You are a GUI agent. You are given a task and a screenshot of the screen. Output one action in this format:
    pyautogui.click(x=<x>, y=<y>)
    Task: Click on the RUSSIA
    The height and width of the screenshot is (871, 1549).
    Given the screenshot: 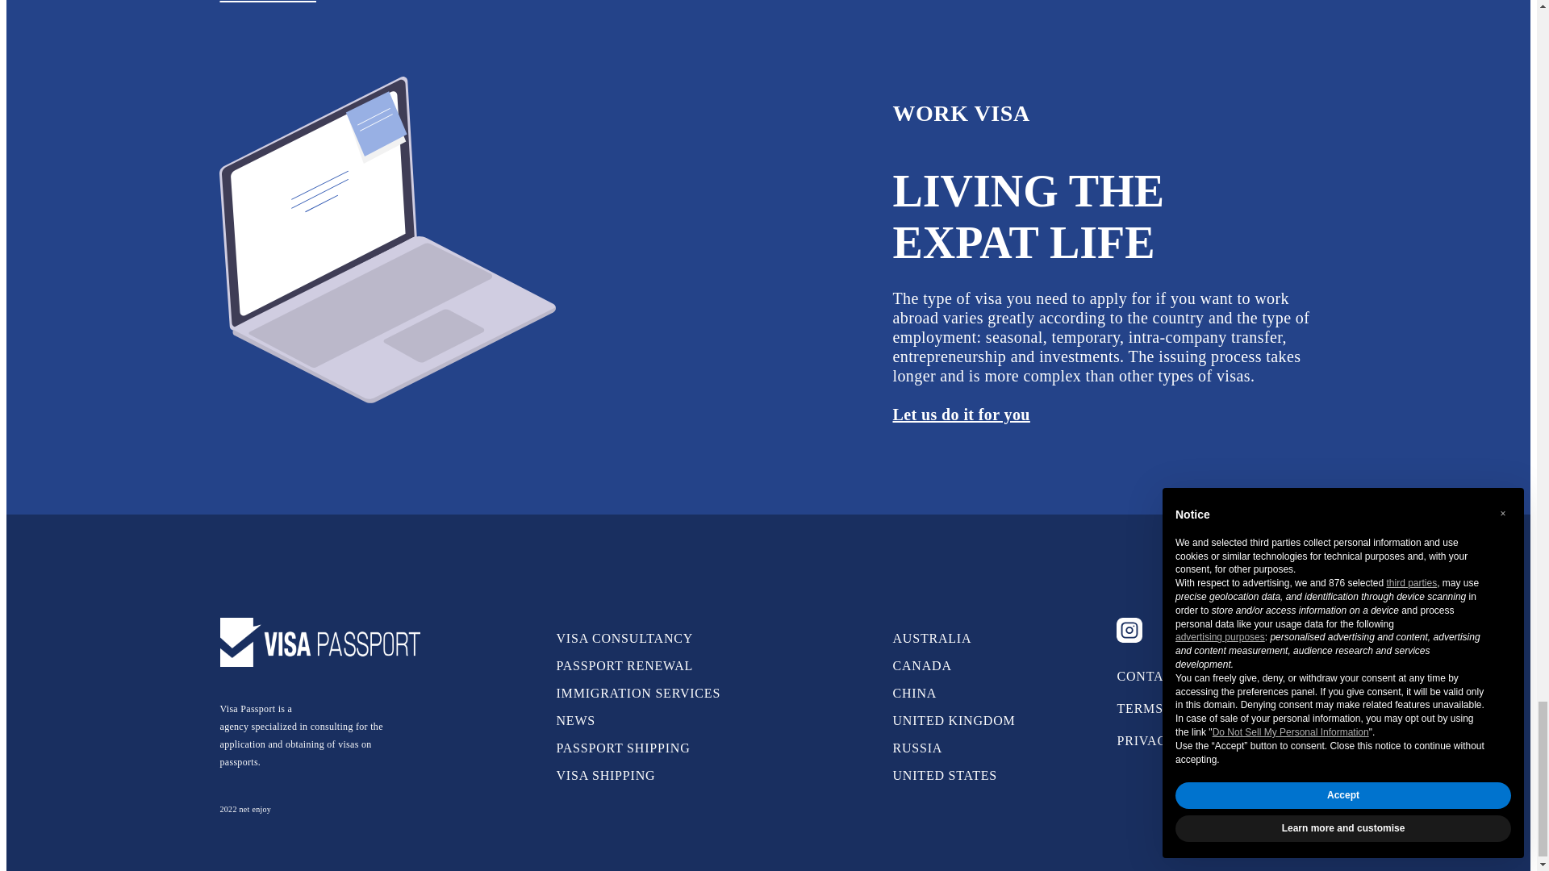 What is the action you would take?
    pyautogui.click(x=916, y=748)
    